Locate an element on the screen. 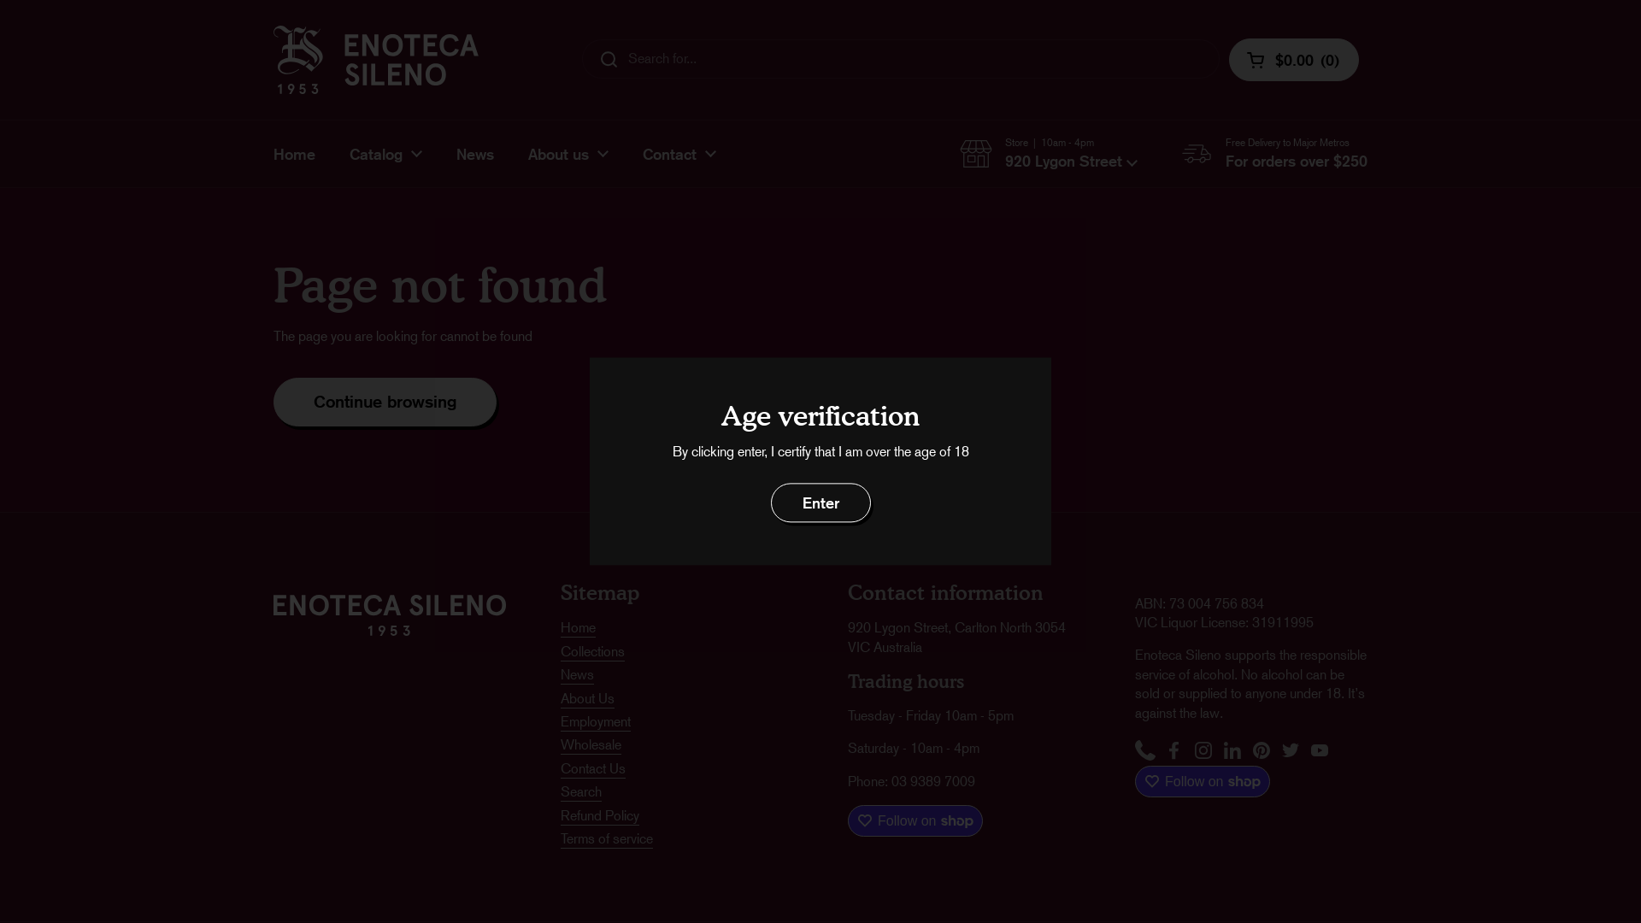 The height and width of the screenshot is (923, 1641). YouTube is located at coordinates (1320, 751).